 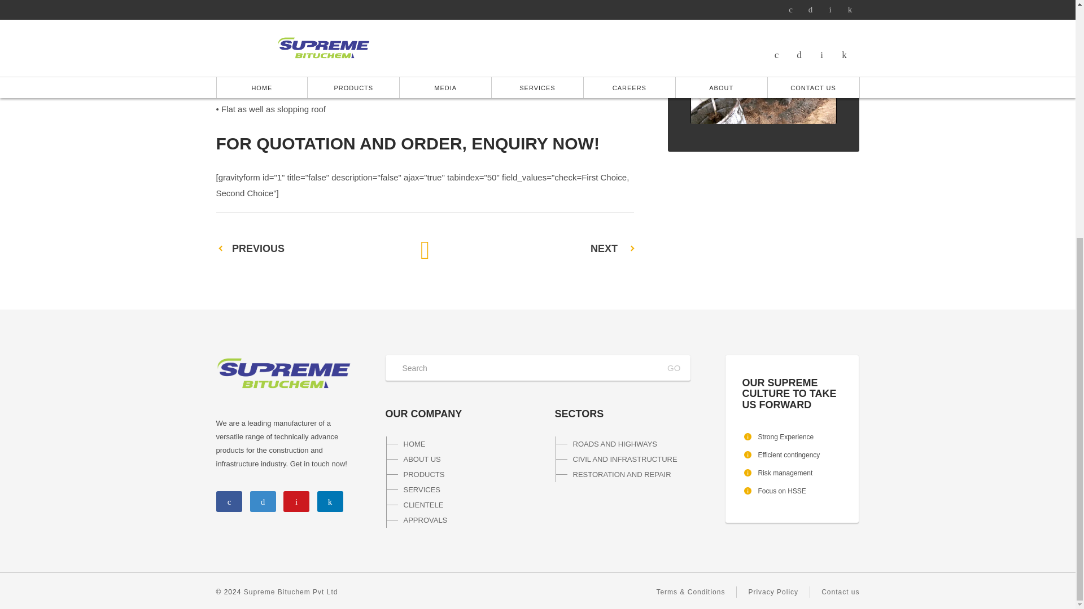 I want to click on PREVIOUS, so click(x=257, y=248).